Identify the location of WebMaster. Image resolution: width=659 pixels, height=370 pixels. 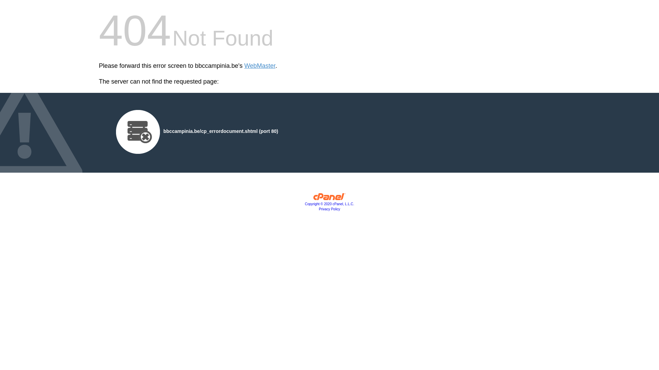
(260, 66).